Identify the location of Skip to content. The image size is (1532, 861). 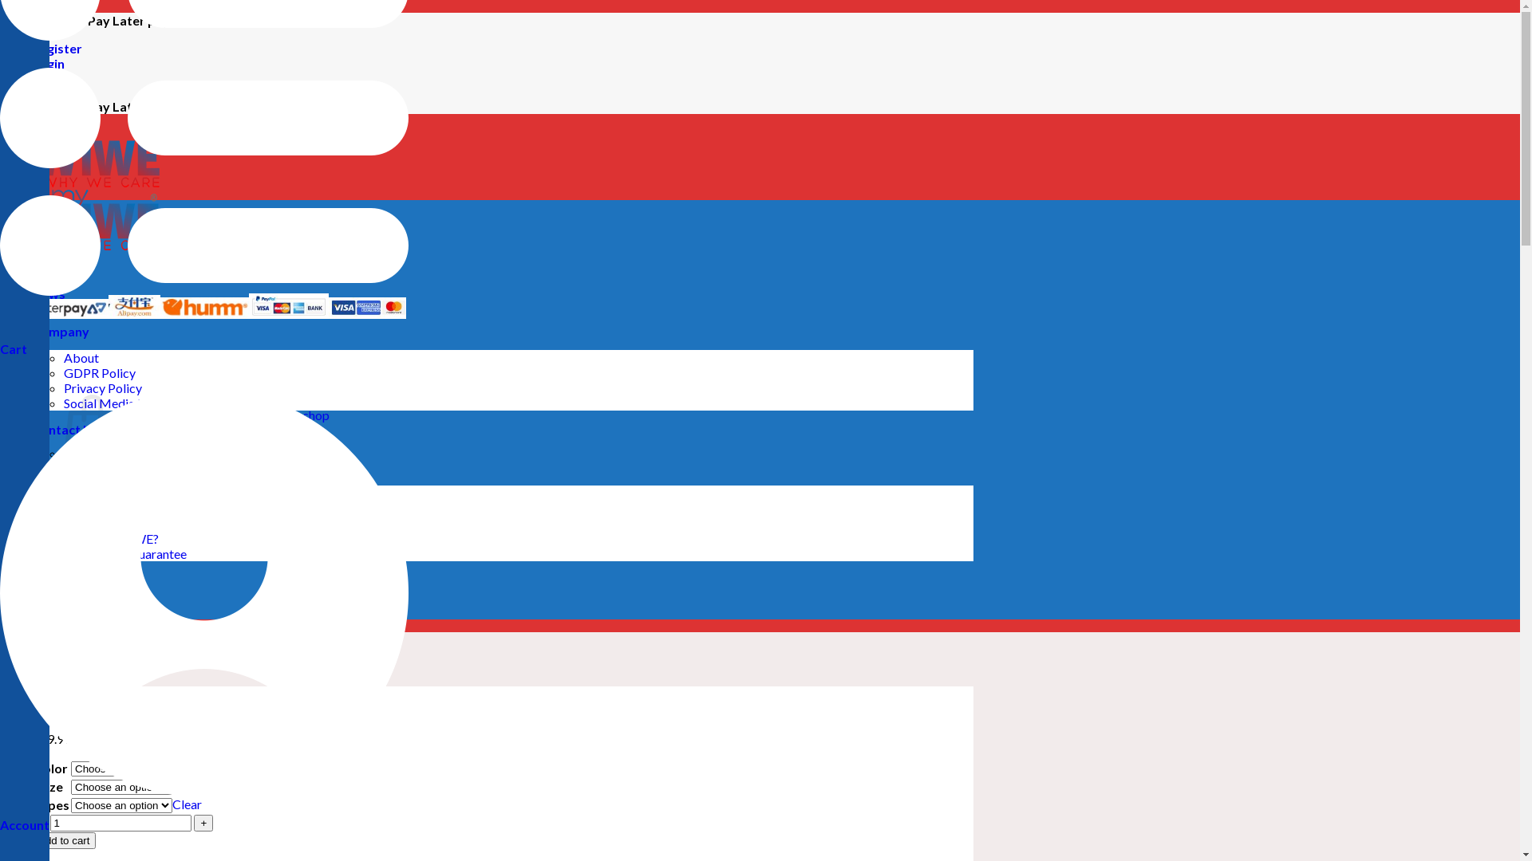
(0, 13).